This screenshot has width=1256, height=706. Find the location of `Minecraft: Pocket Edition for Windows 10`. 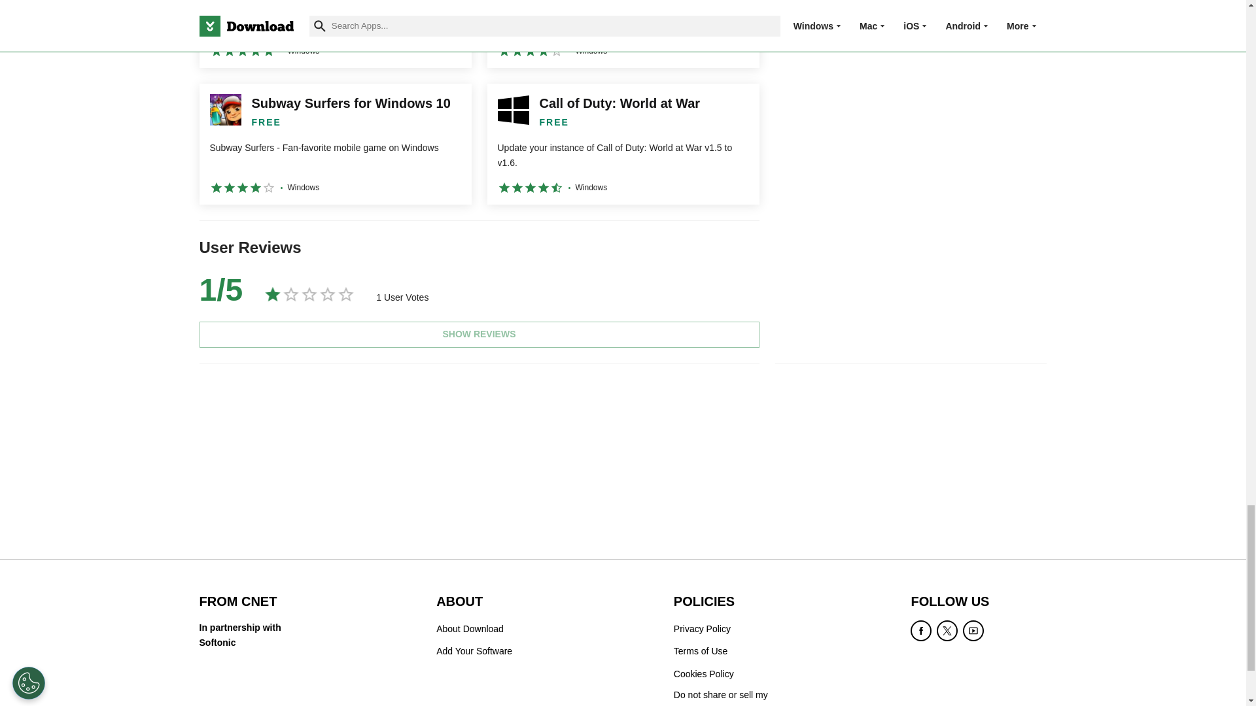

Minecraft: Pocket Edition for Windows 10 is located at coordinates (335, 34).